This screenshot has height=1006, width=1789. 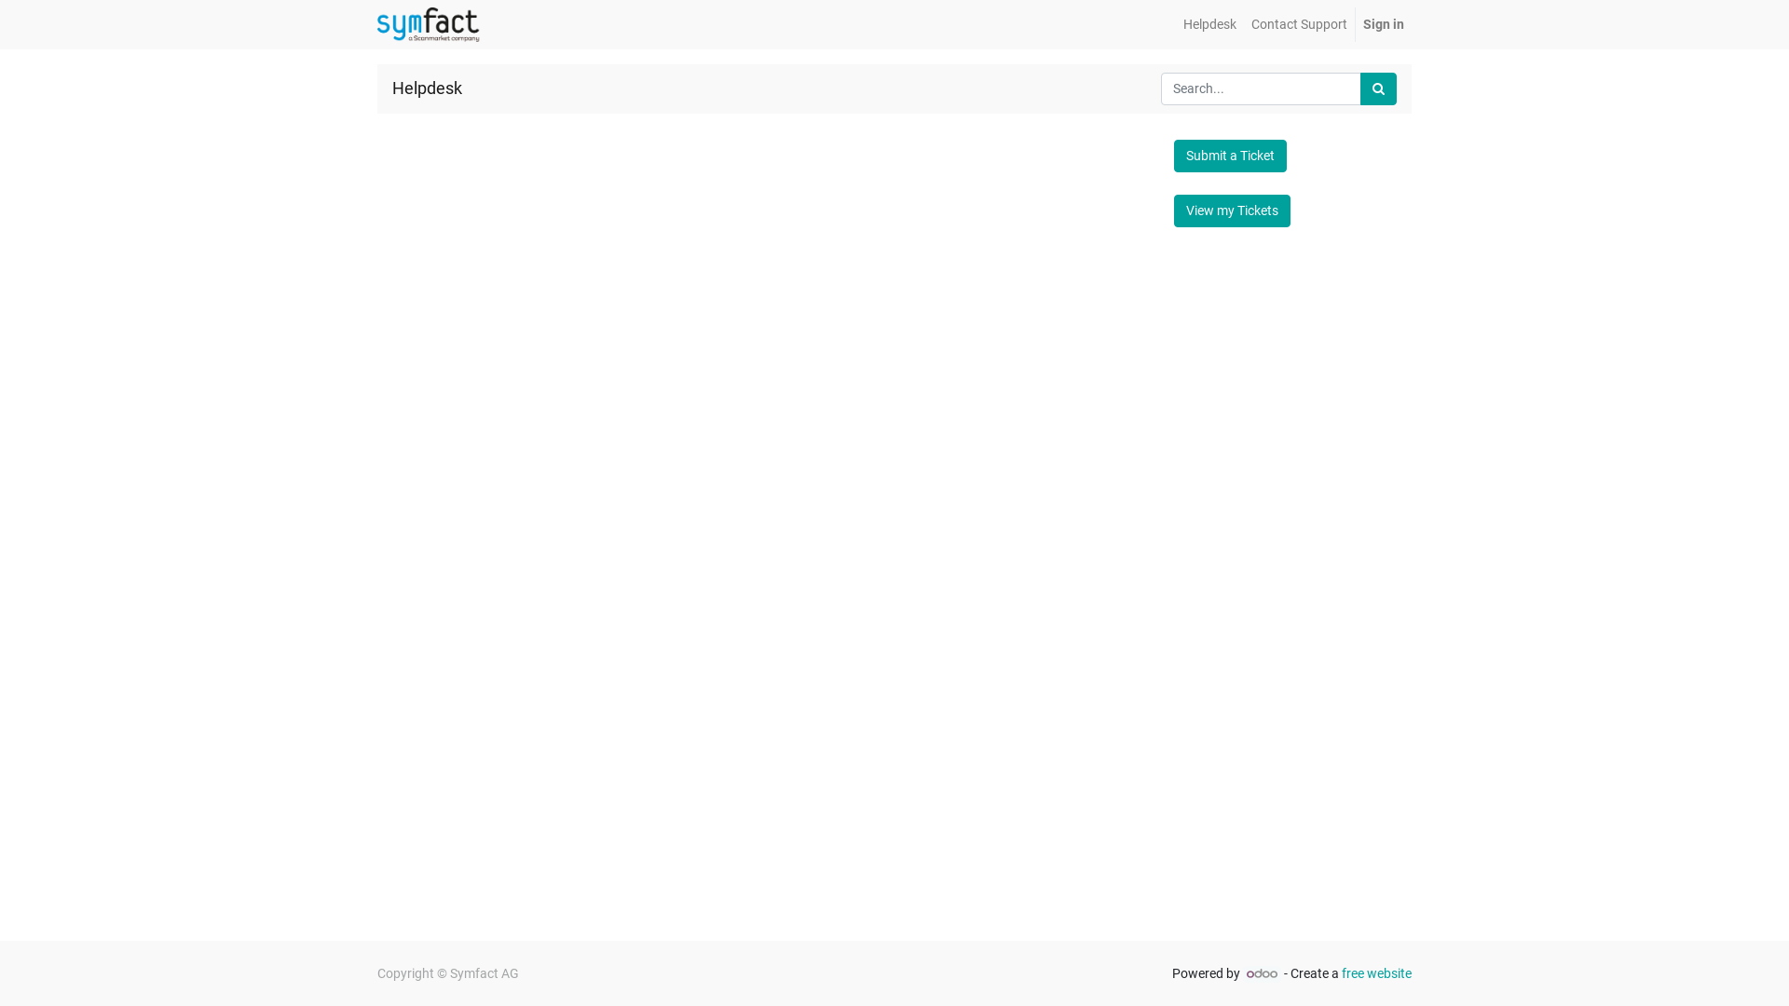 What do you see at coordinates (1209, 24) in the screenshot?
I see `Helpdesk` at bounding box center [1209, 24].